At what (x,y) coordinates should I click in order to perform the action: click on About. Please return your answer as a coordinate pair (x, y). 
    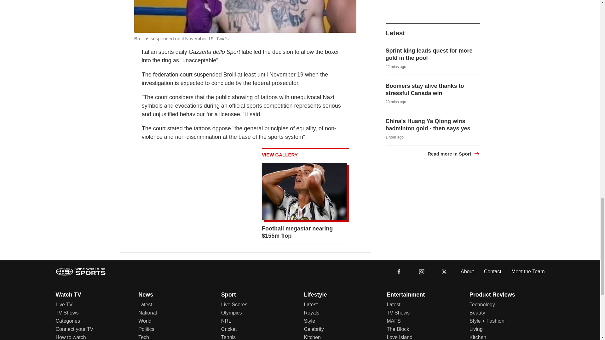
    Looking at the image, I should click on (467, 271).